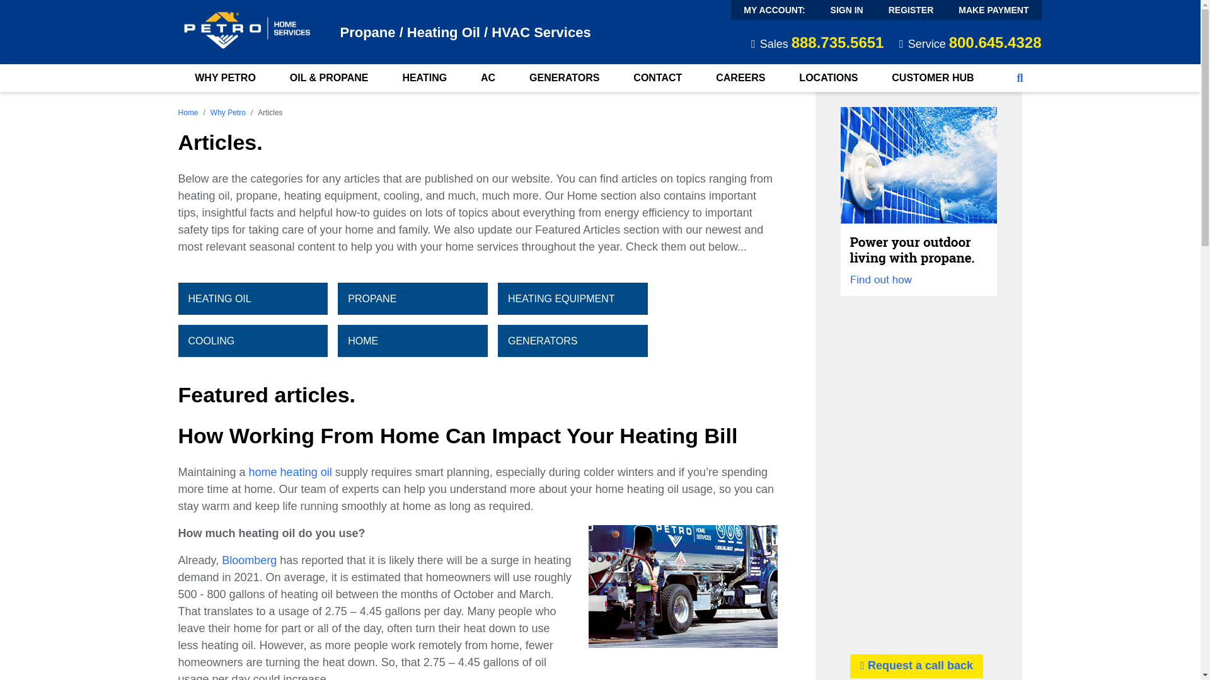  I want to click on REGISTER, so click(911, 10).